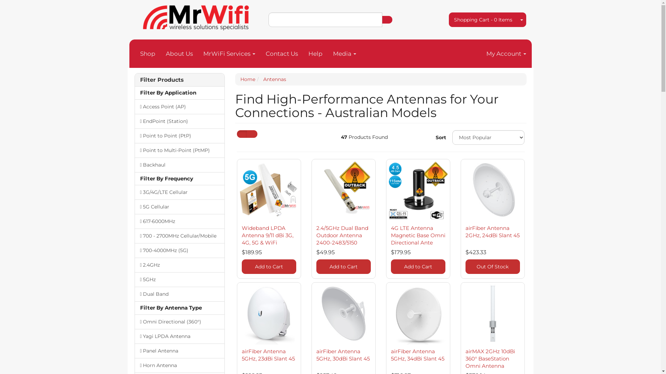 This screenshot has width=666, height=374. What do you see at coordinates (179, 365) in the screenshot?
I see `Horn Antenna` at bounding box center [179, 365].